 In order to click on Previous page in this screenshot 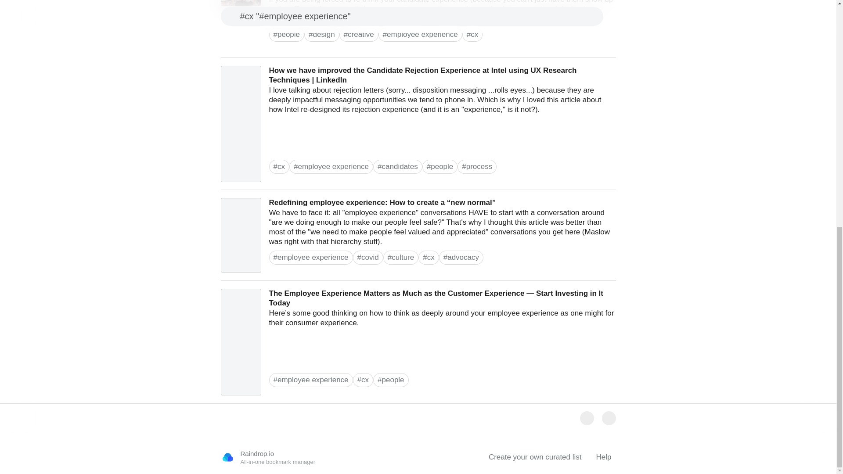, I will do `click(587, 418)`.